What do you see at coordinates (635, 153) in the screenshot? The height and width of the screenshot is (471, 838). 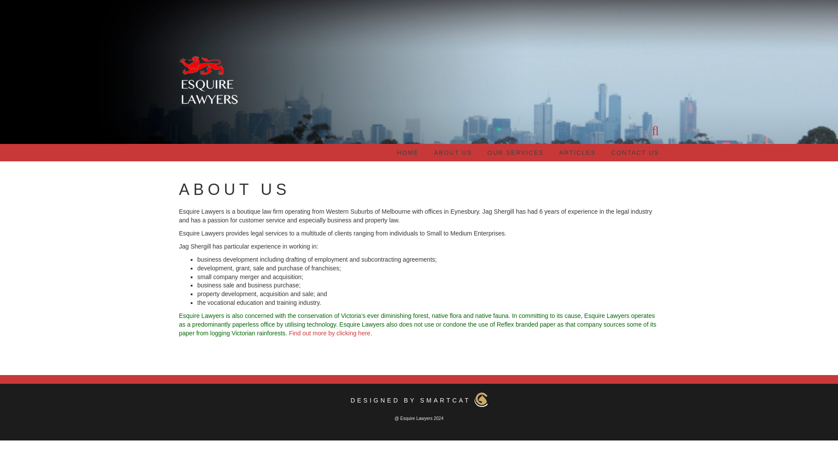 I see `CONTACT US` at bounding box center [635, 153].